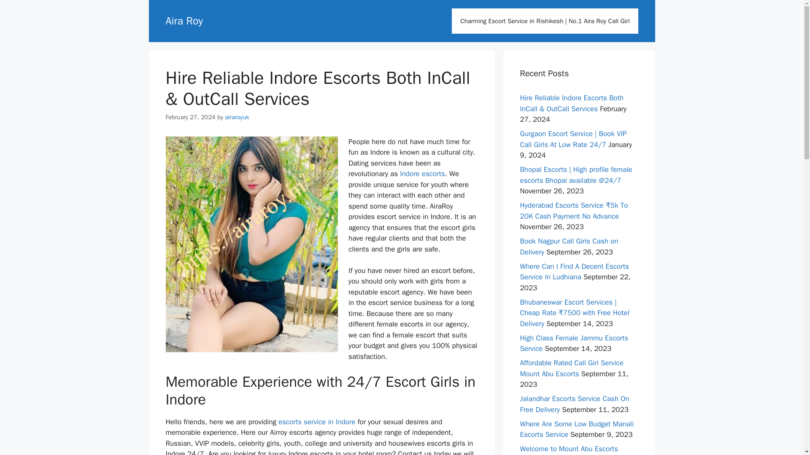 The image size is (810, 455). I want to click on escorts service in Indore, so click(317, 422).